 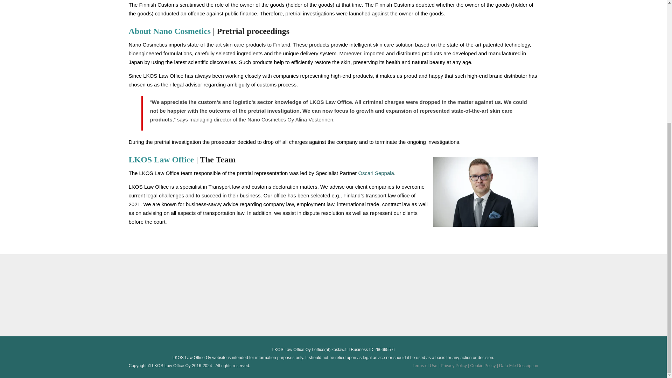 I want to click on Privacy Policy, so click(x=455, y=365).